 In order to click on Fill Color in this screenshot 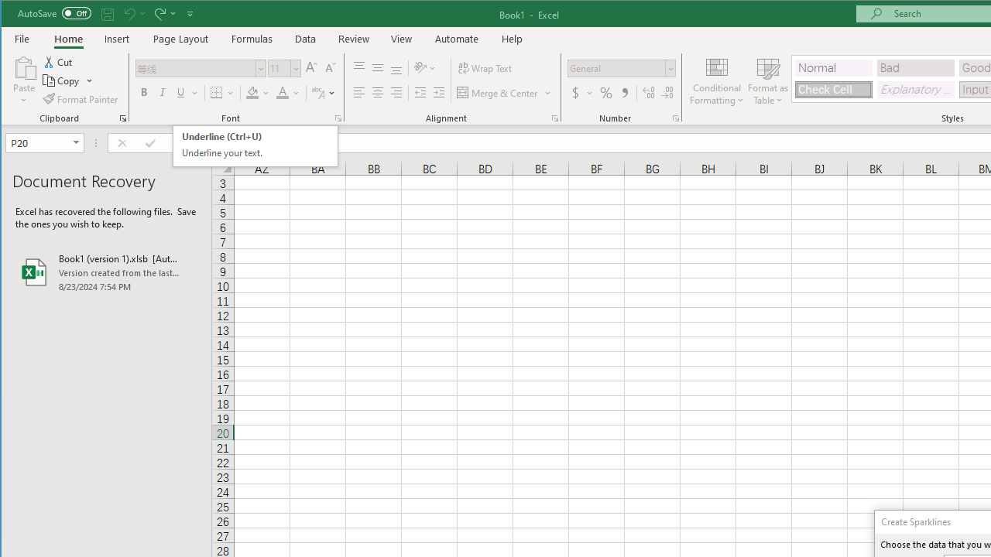, I will do `click(624, 93)`.